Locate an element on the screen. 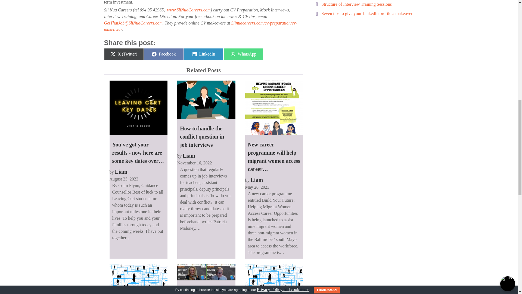 The width and height of the screenshot is (522, 294). test test test test test is located at coordinates (138, 279).